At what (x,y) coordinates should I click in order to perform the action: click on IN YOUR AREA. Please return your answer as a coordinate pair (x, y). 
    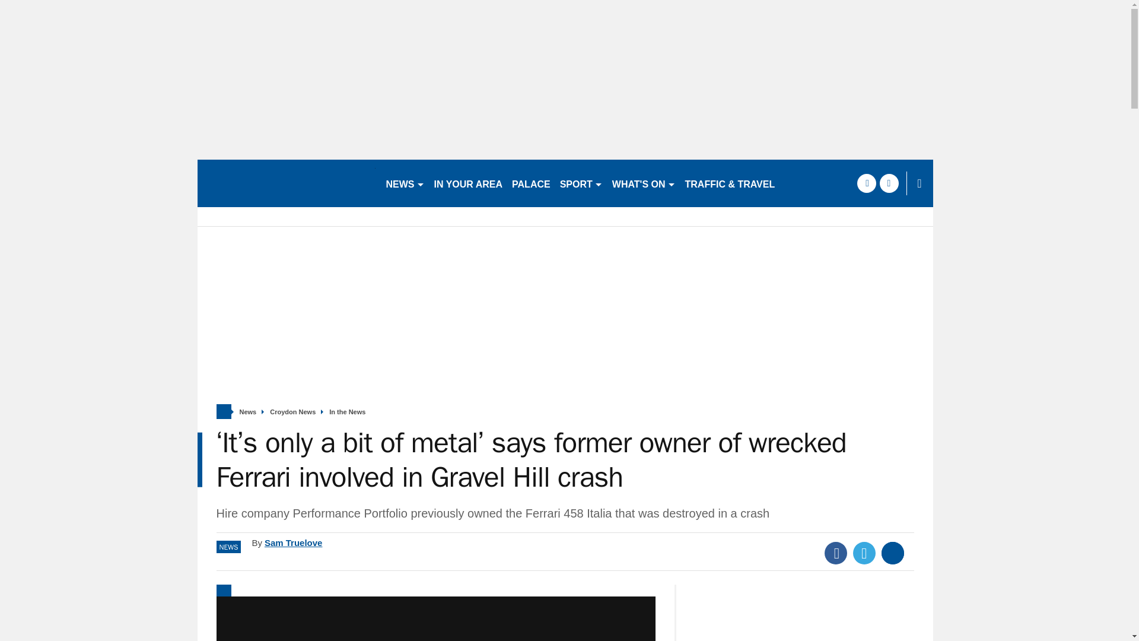
    Looking at the image, I should click on (469, 183).